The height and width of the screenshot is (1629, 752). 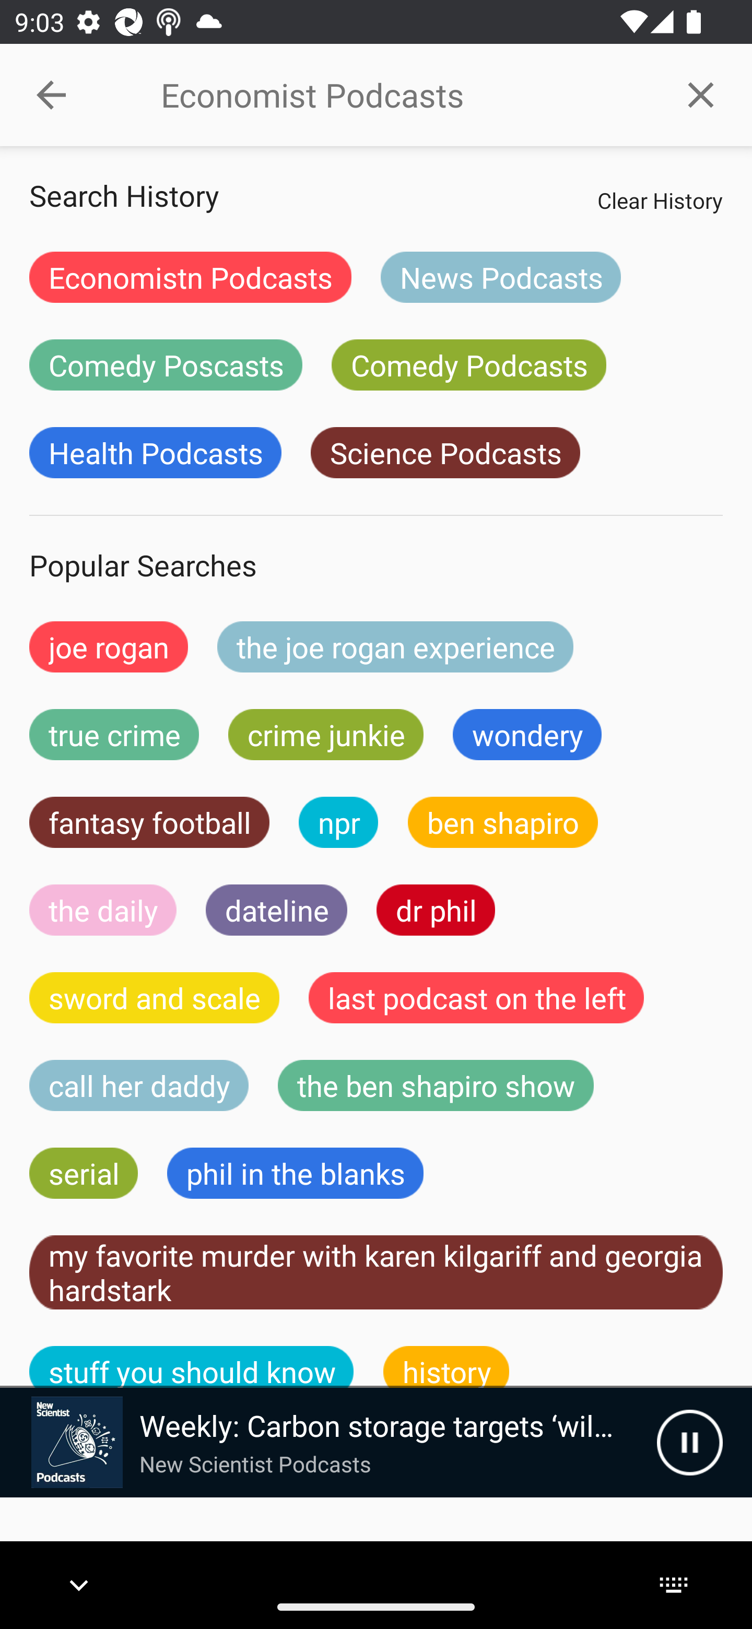 I want to click on the daily, so click(x=103, y=910).